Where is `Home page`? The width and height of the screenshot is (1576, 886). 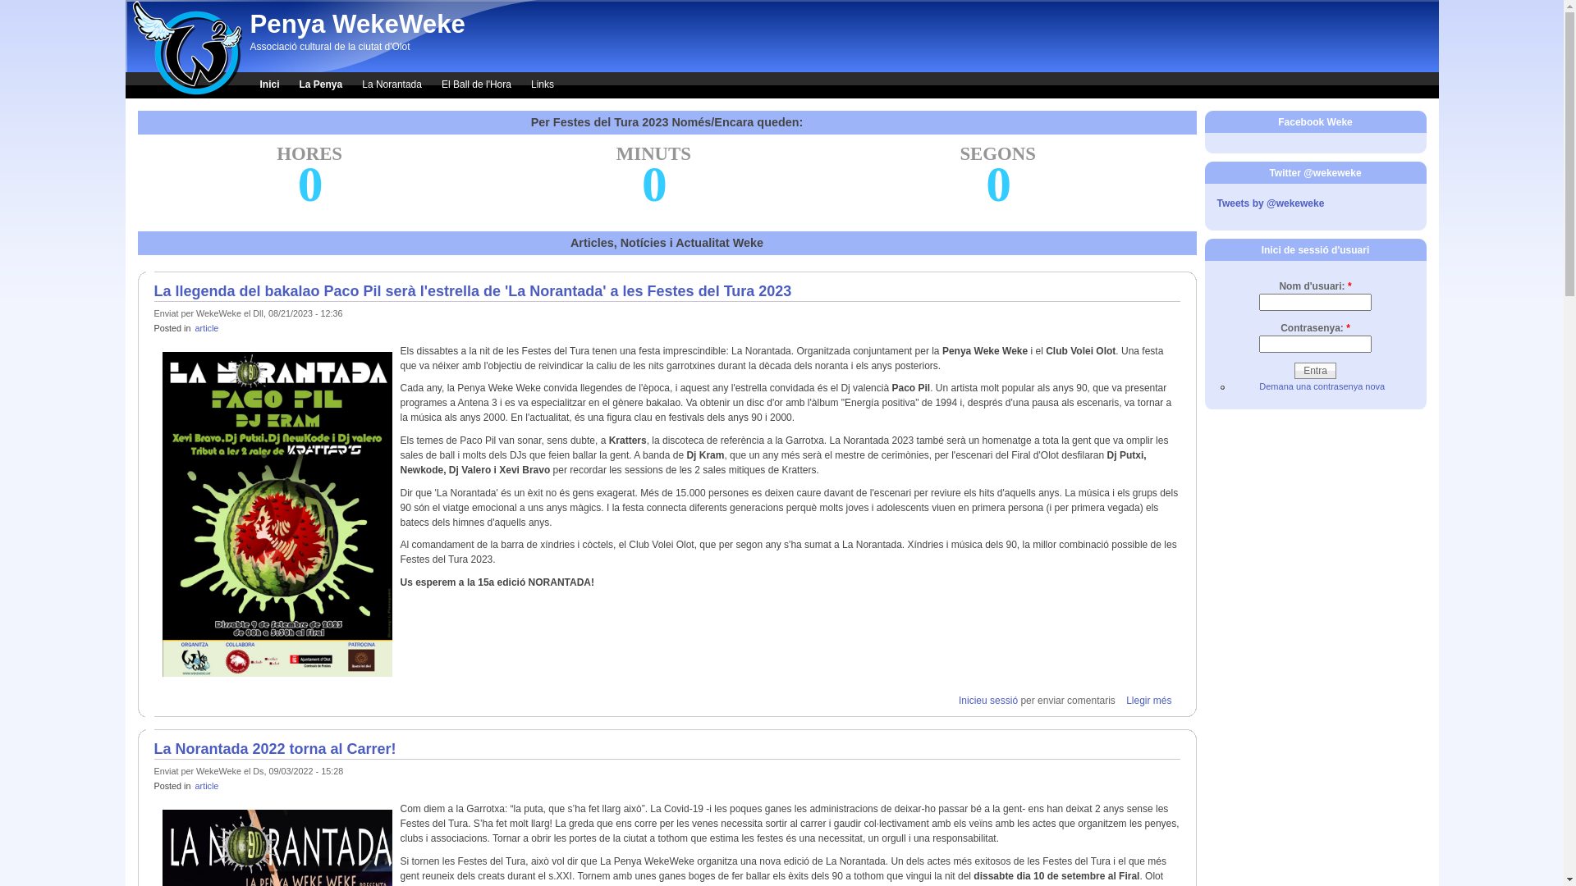 Home page is located at coordinates (183, 94).